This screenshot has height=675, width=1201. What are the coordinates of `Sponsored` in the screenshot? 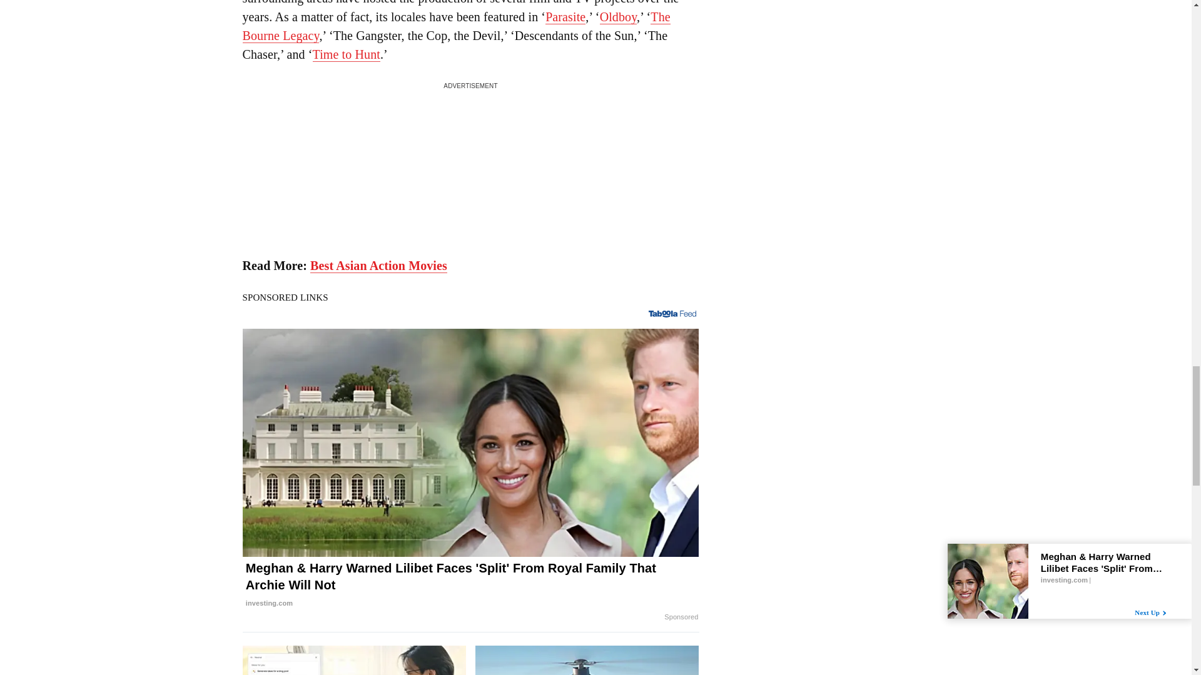 It's located at (681, 617).